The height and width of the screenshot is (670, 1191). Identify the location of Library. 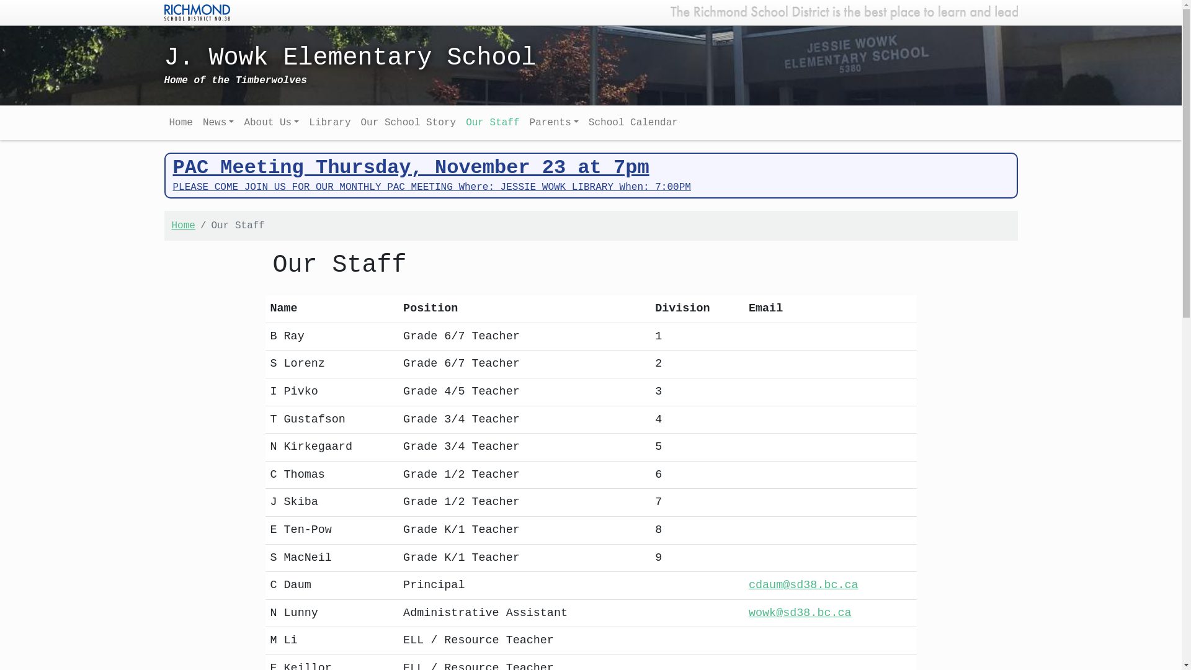
(329, 123).